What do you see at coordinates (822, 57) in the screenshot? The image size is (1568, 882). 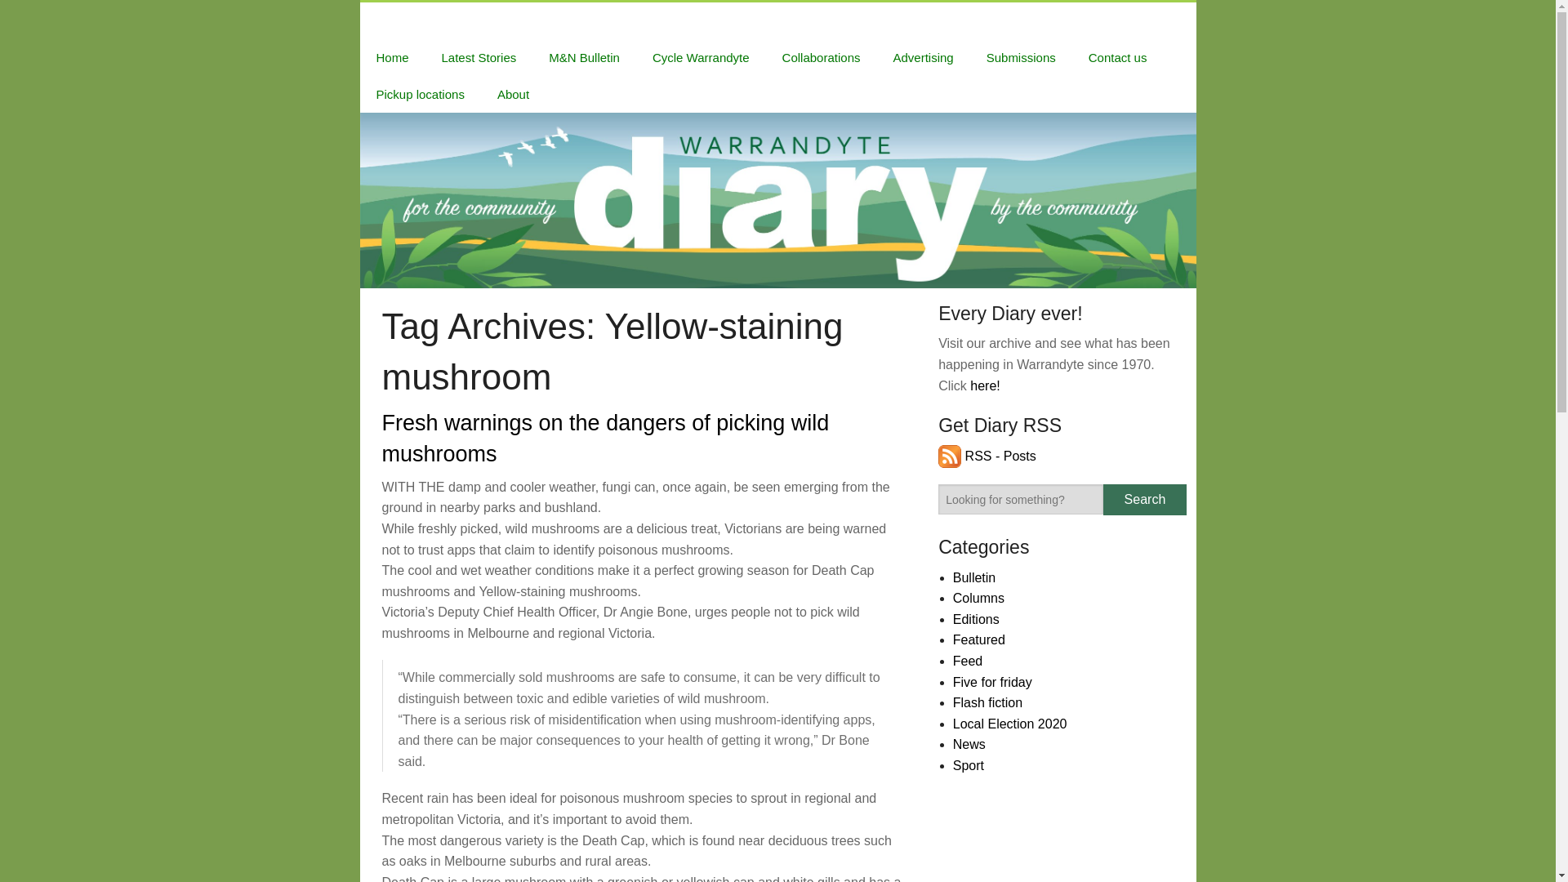 I see `Collaborations` at bounding box center [822, 57].